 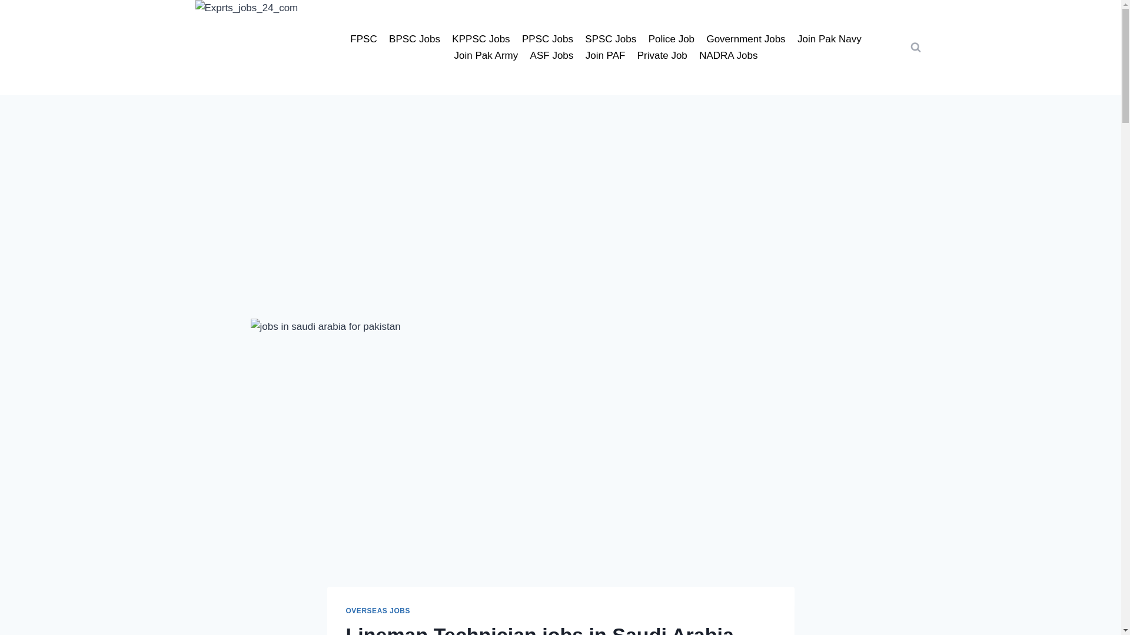 What do you see at coordinates (671, 39) in the screenshot?
I see `Police Job` at bounding box center [671, 39].